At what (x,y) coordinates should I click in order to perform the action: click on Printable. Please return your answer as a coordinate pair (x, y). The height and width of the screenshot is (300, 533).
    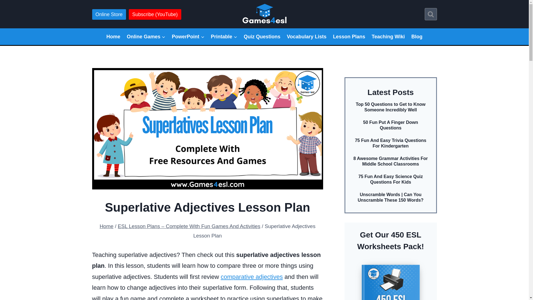
    Looking at the image, I should click on (224, 37).